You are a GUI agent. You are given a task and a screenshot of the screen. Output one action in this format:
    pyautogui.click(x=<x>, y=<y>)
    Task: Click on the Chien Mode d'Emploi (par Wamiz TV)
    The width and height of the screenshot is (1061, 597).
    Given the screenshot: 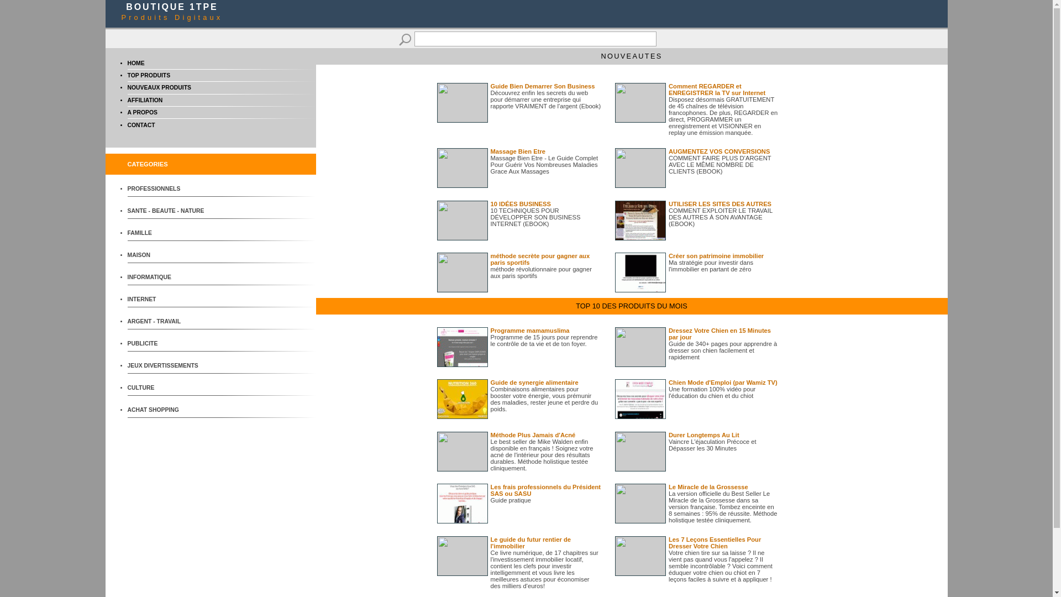 What is the action you would take?
    pyautogui.click(x=723, y=383)
    